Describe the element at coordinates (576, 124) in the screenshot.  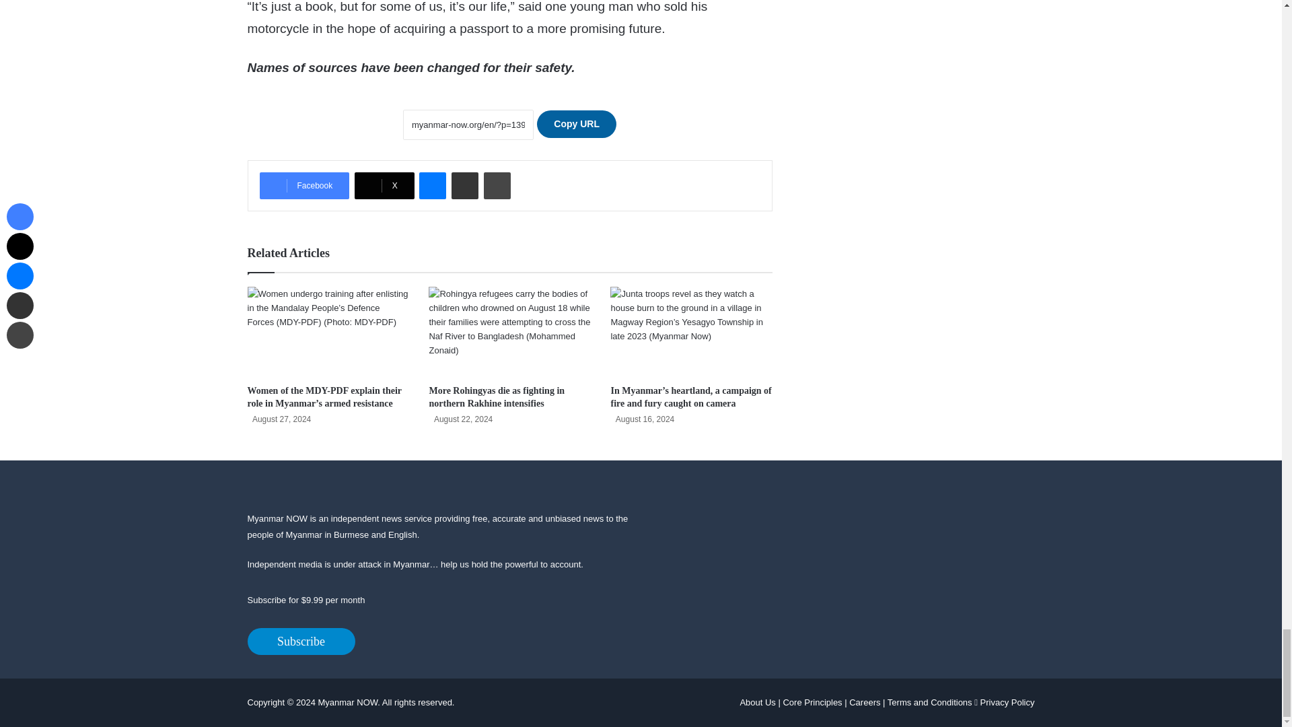
I see `Copy URL` at that location.